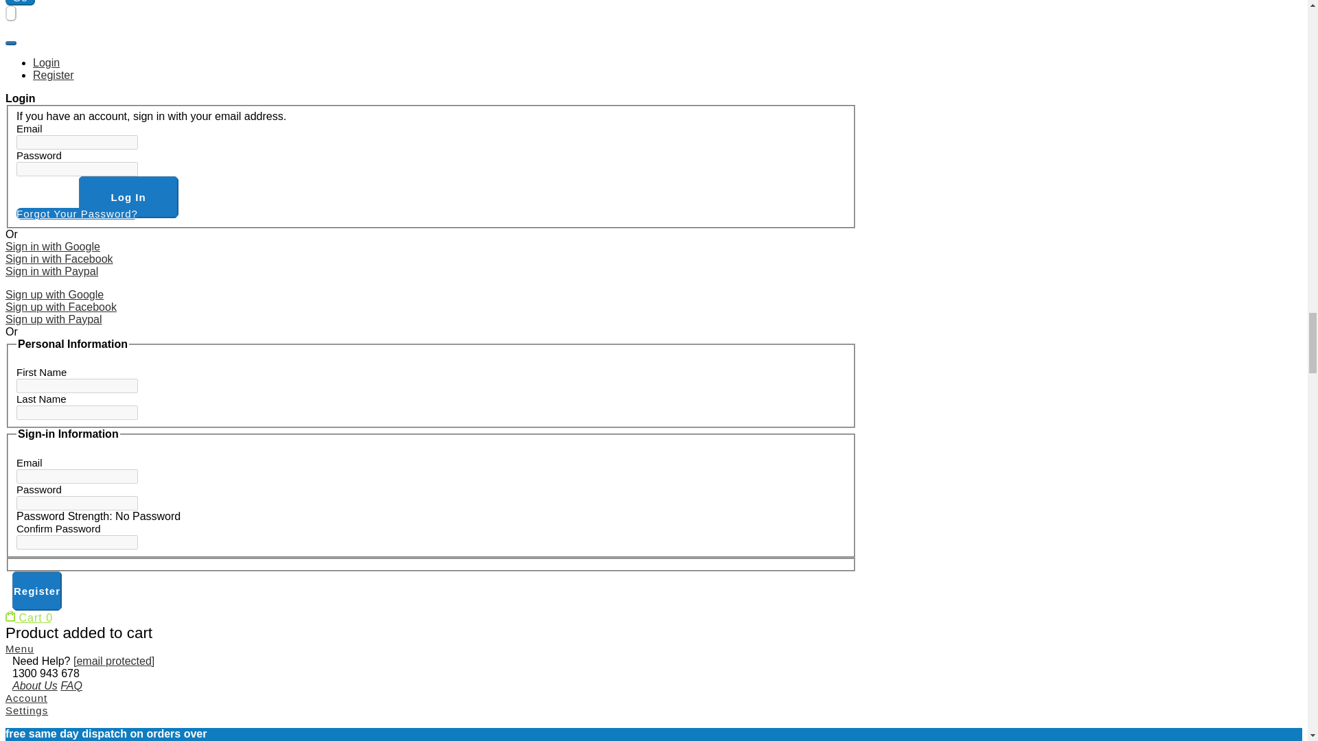 This screenshot has height=741, width=1318. I want to click on Go, so click(20, 3).